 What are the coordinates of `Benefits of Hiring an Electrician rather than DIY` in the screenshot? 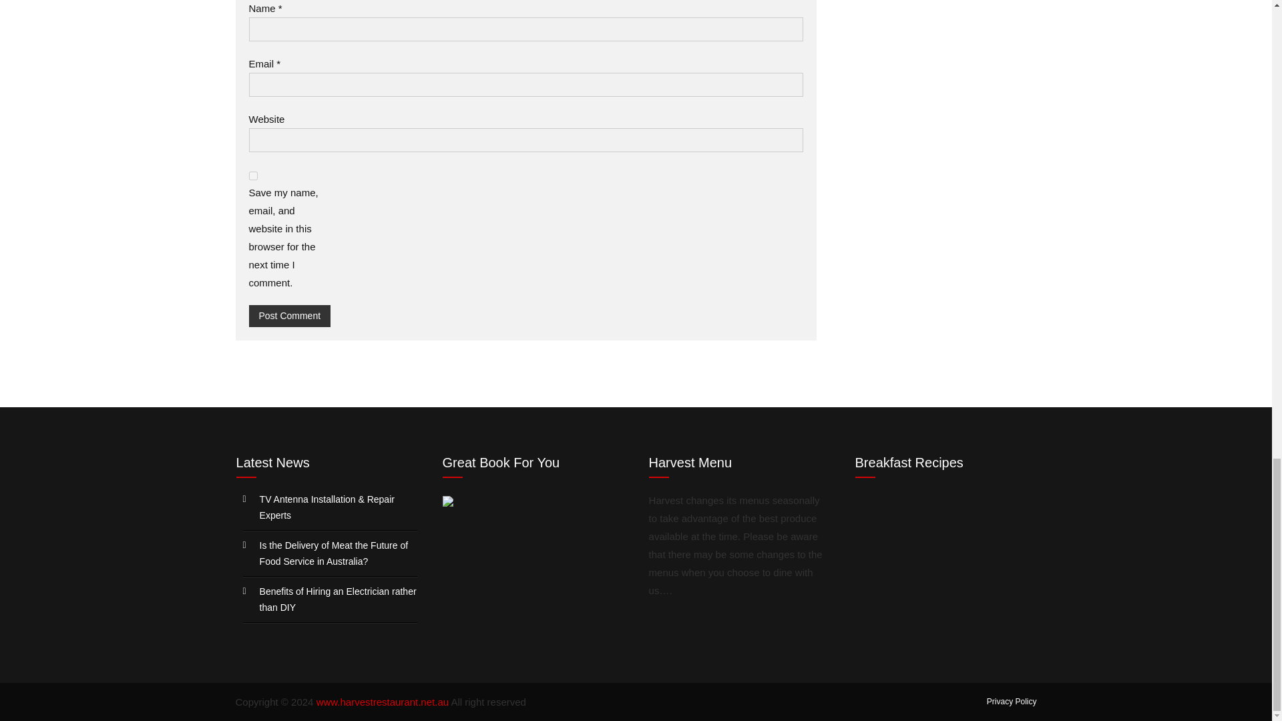 It's located at (338, 599).